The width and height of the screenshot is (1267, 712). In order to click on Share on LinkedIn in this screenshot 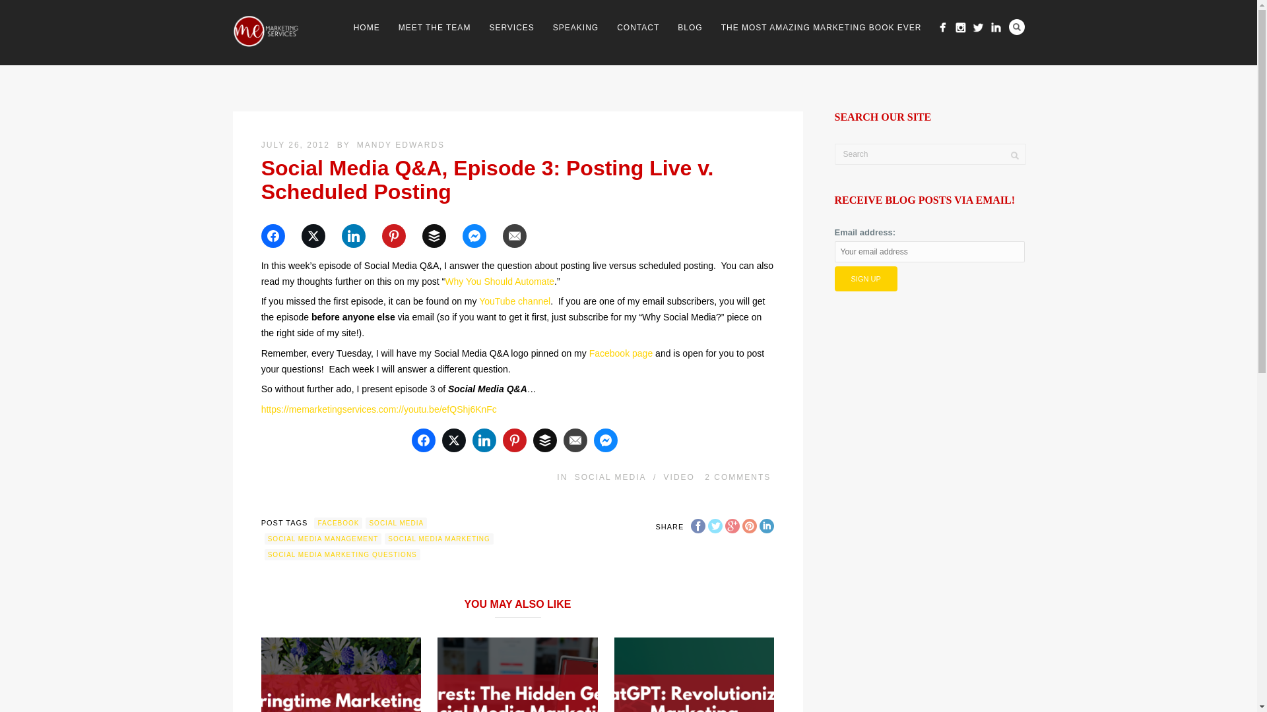, I will do `click(360, 236)`.